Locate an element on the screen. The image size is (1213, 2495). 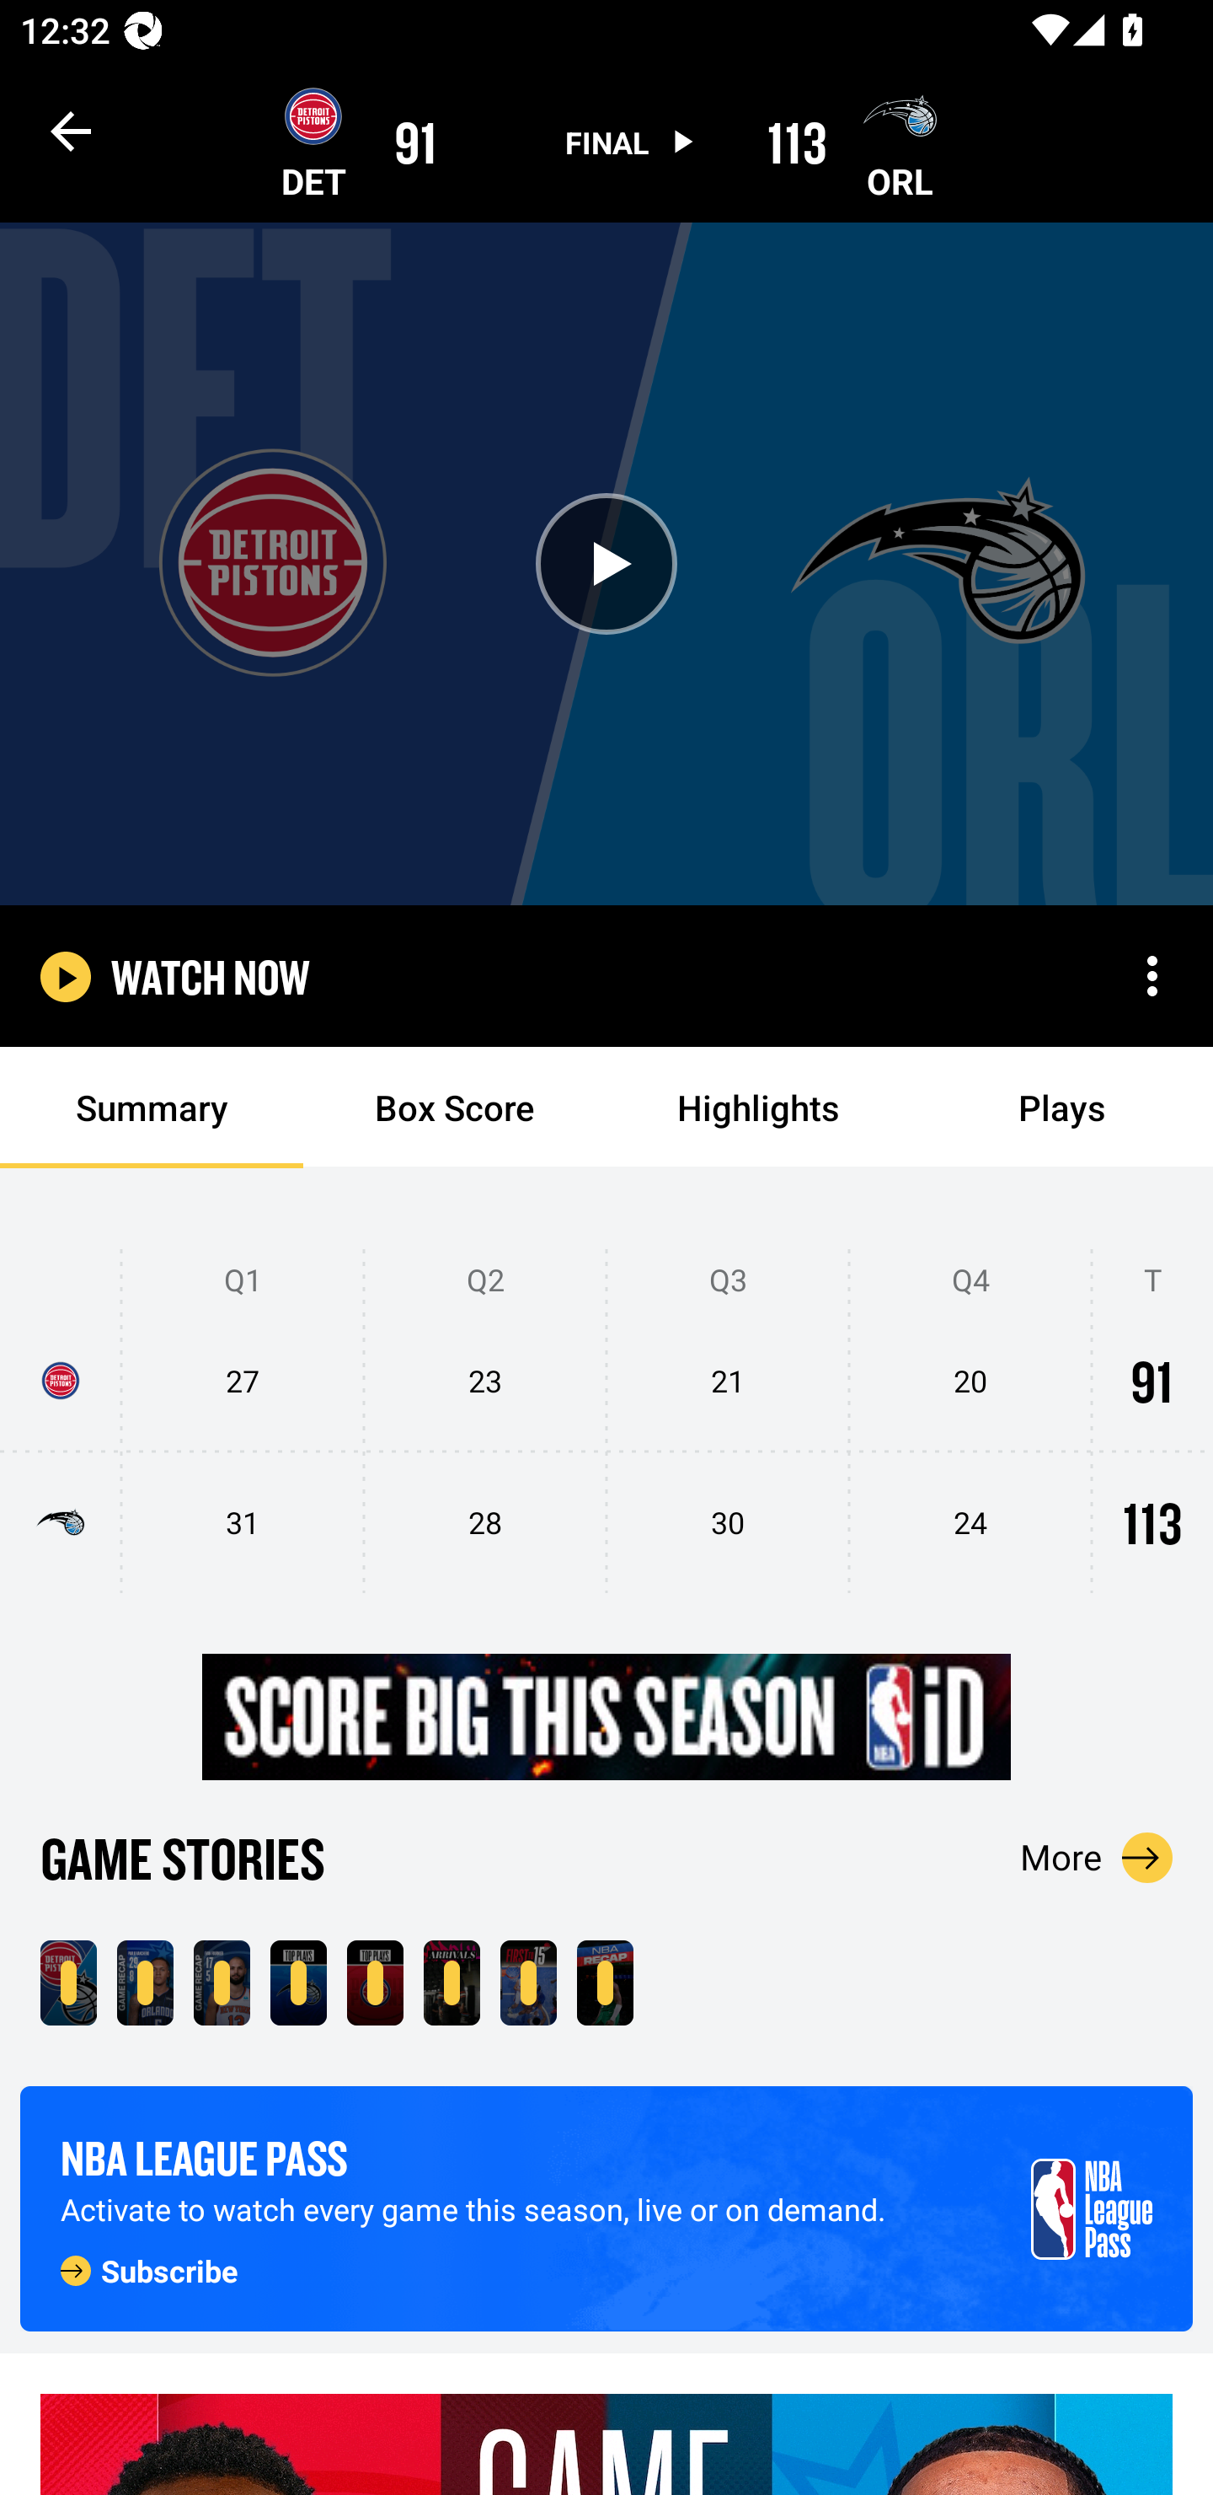
Plays is located at coordinates (1061, 1108).